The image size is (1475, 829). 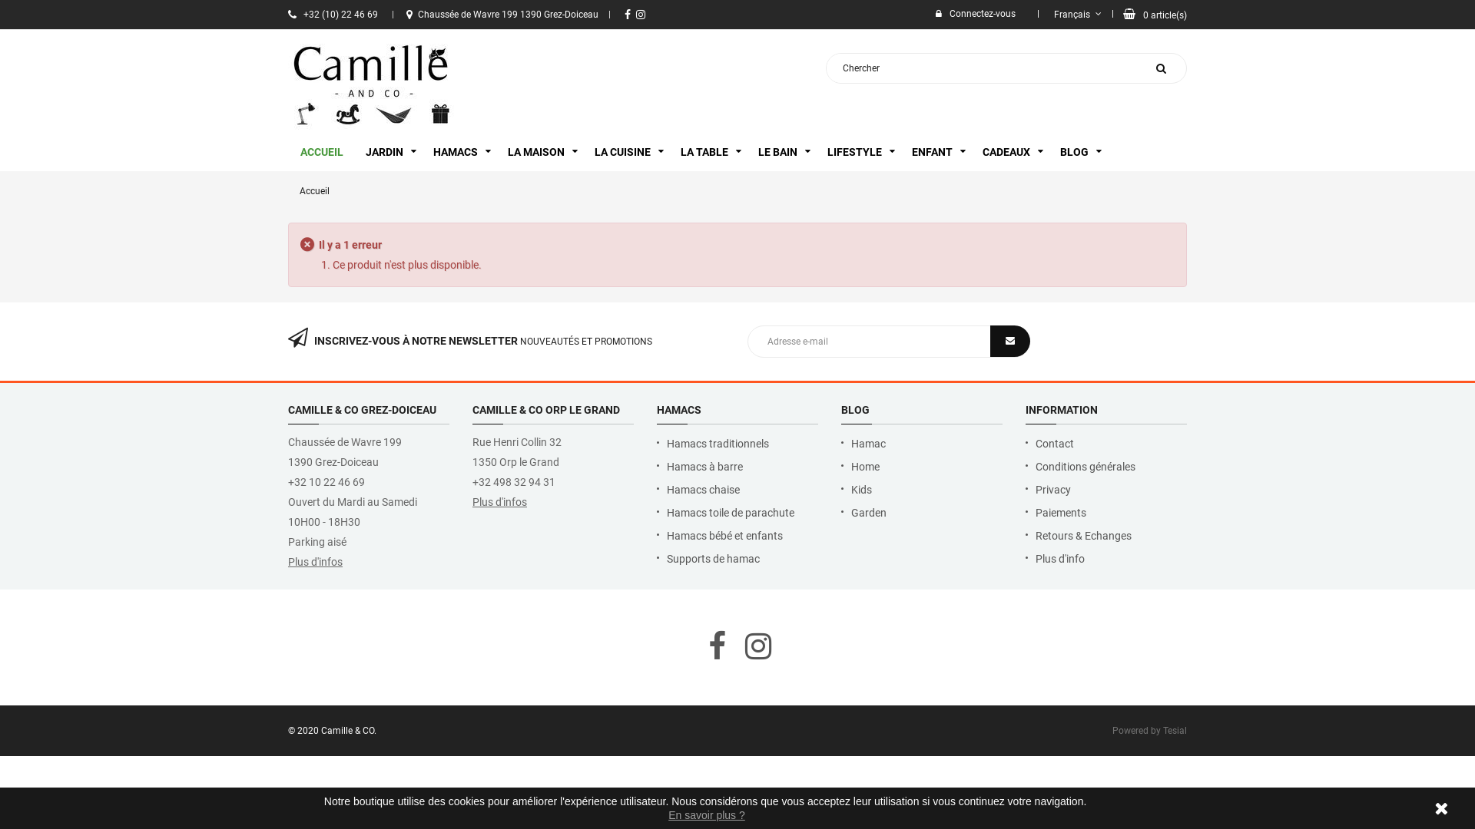 I want to click on Hamacs toile de parachute, so click(x=737, y=513).